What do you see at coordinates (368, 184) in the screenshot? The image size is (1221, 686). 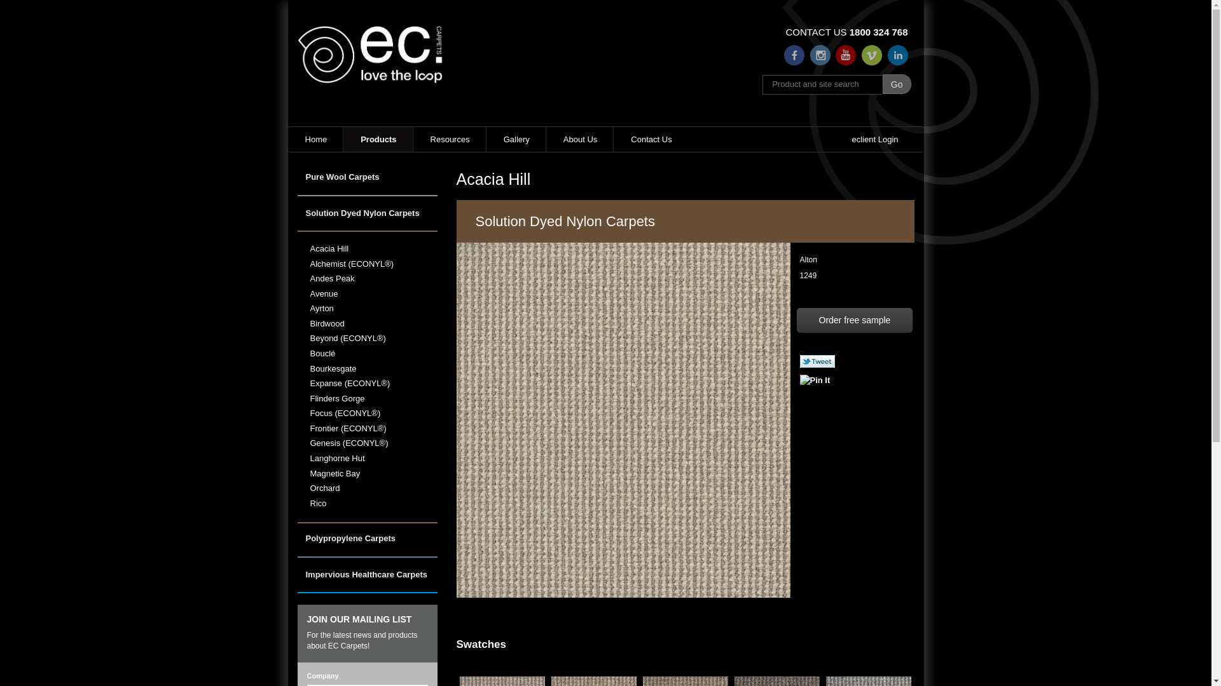 I see `Pure Wool Carpets` at bounding box center [368, 184].